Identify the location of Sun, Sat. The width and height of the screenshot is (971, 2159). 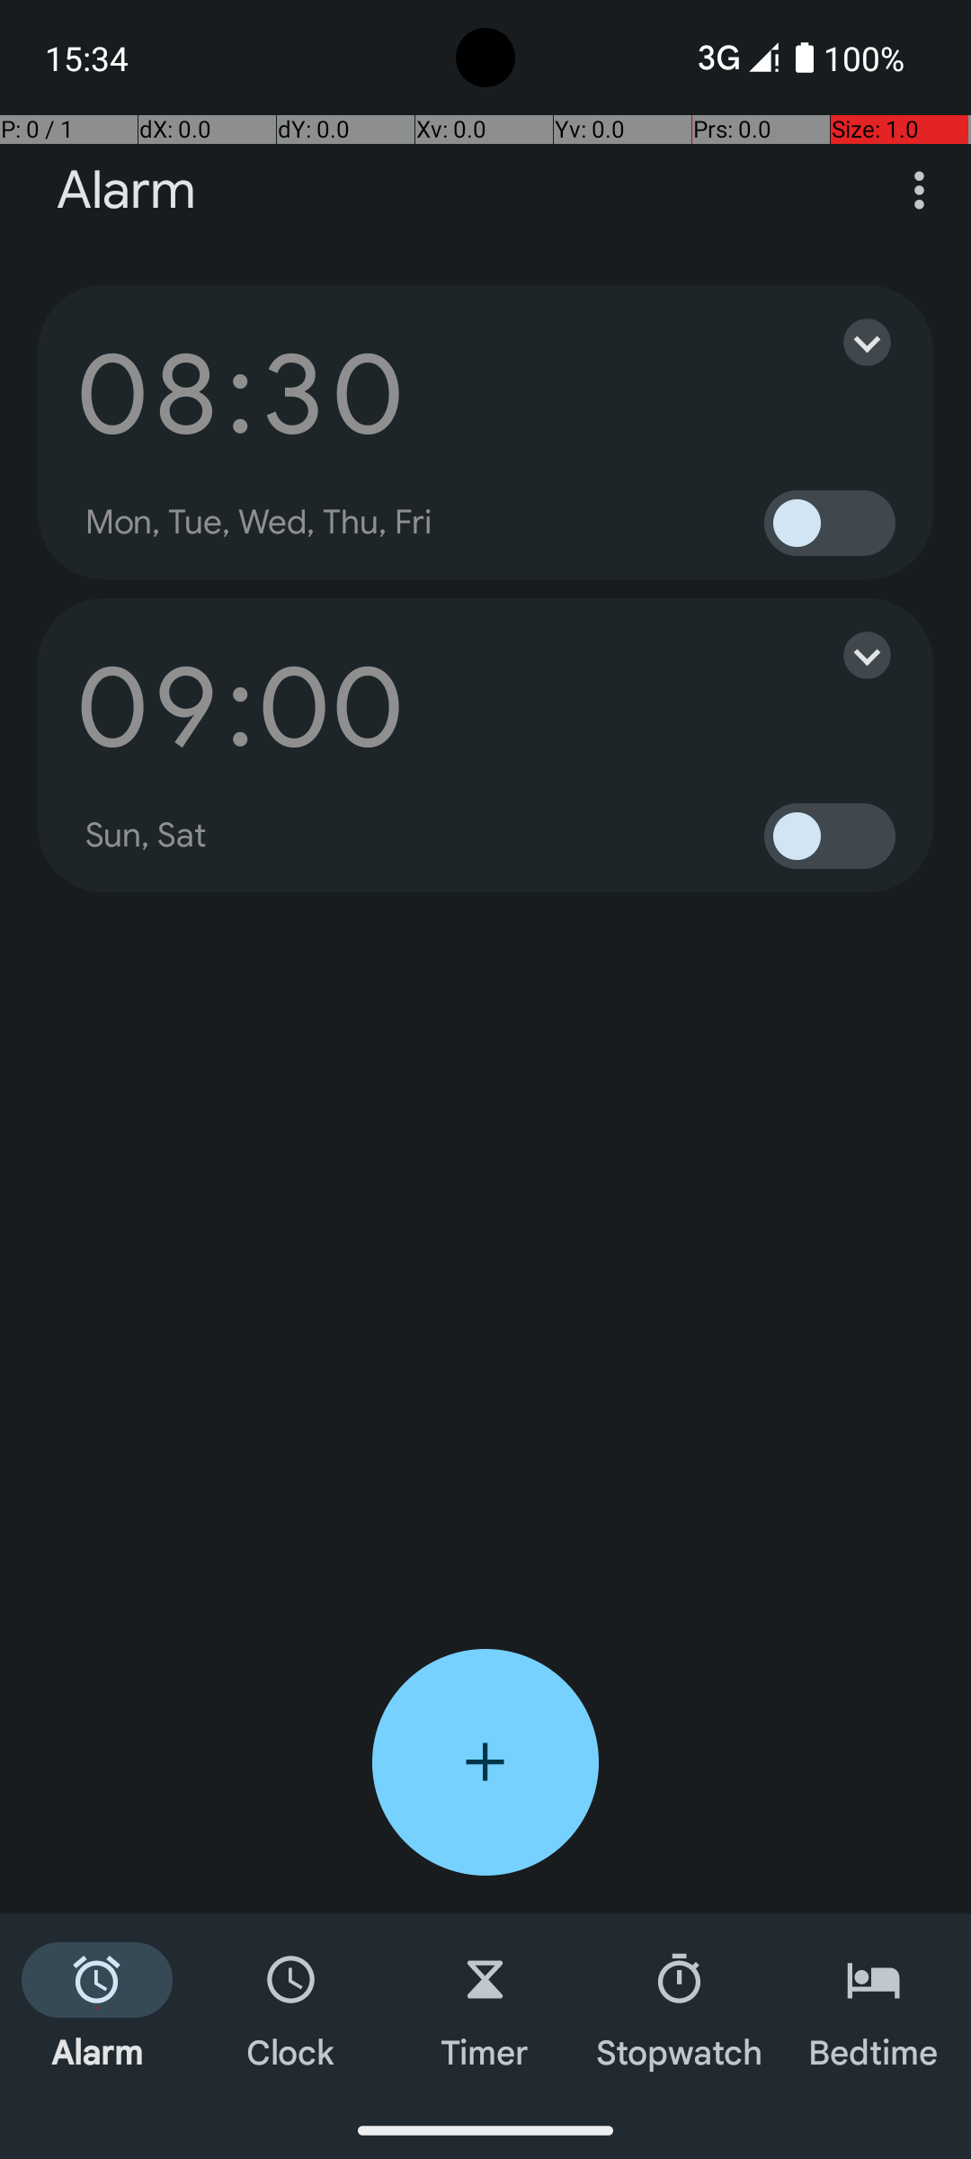
(147, 836).